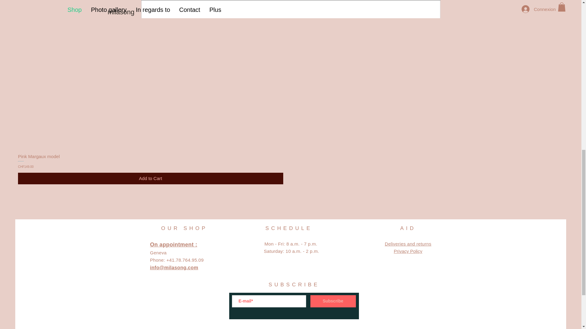 Image resolution: width=586 pixels, height=329 pixels. What do you see at coordinates (291, 251) in the screenshot?
I see `Saturday: 10 a.m. - 2 p.m.` at bounding box center [291, 251].